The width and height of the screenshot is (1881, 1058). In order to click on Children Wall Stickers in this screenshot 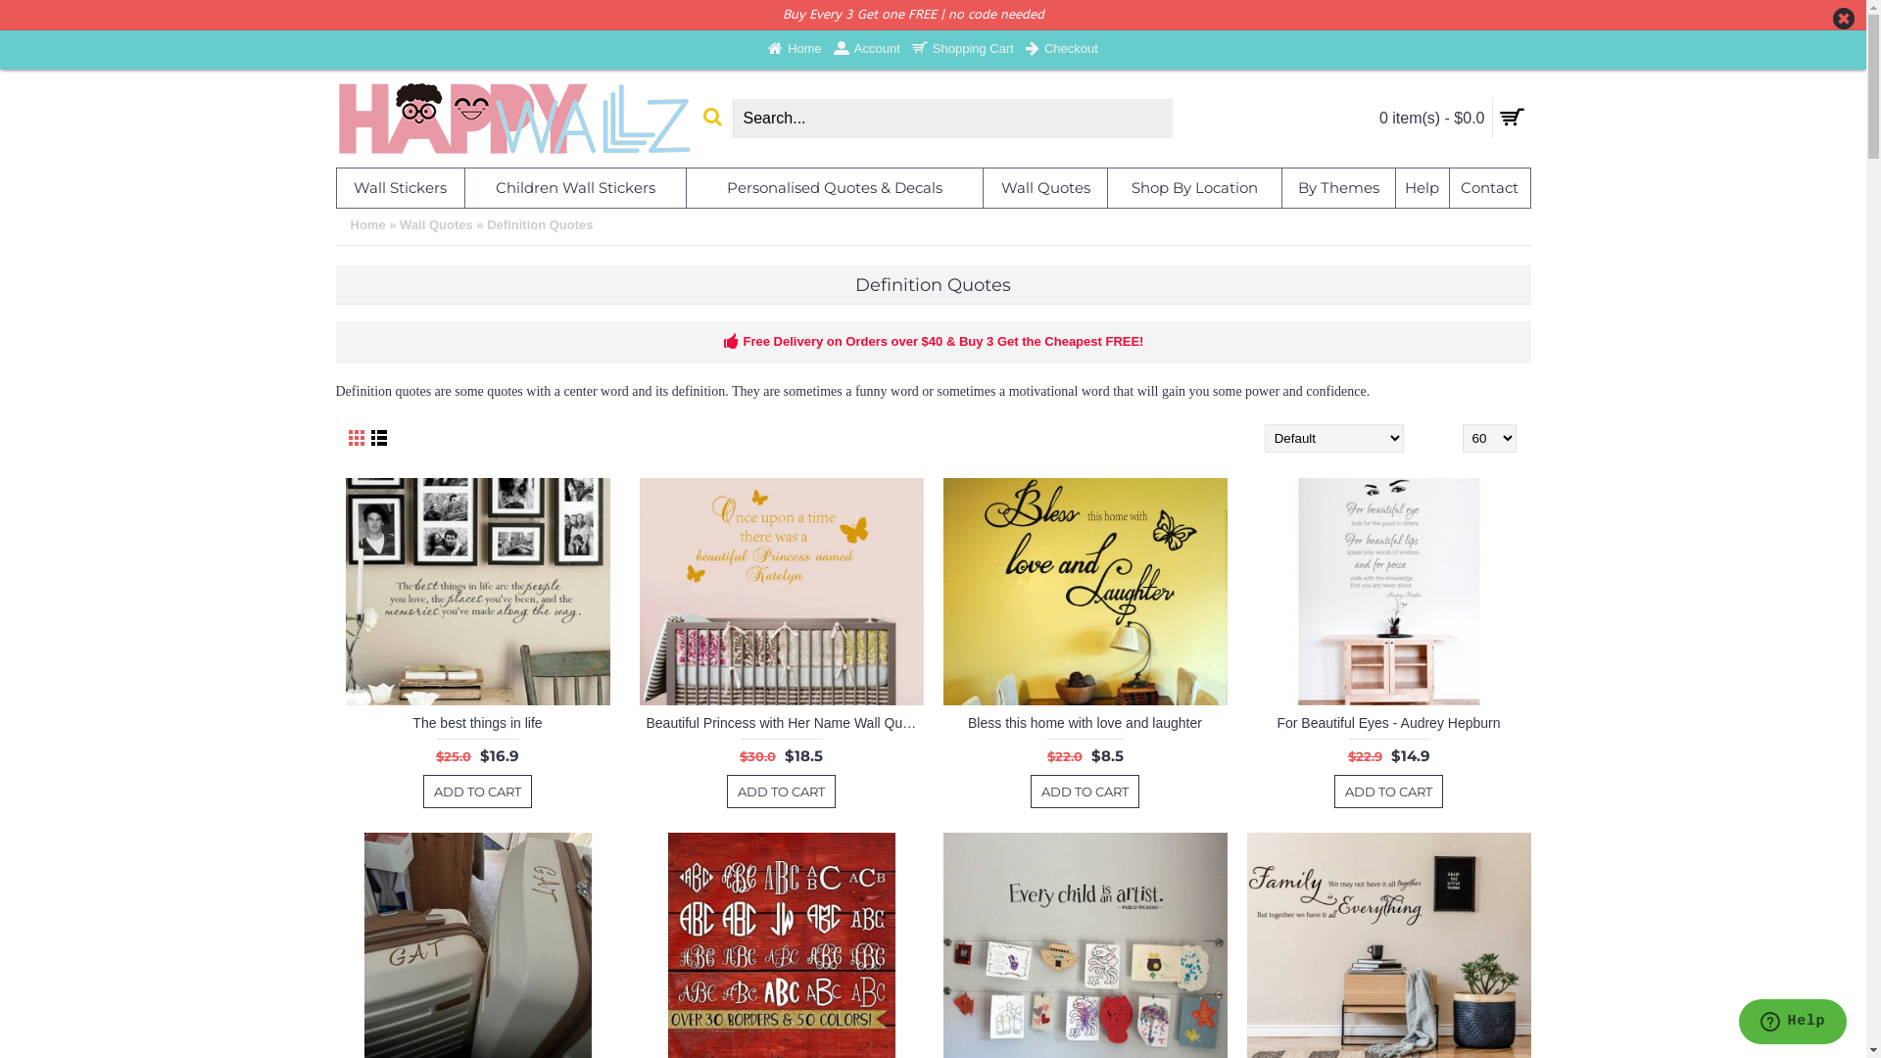, I will do `click(575, 188)`.